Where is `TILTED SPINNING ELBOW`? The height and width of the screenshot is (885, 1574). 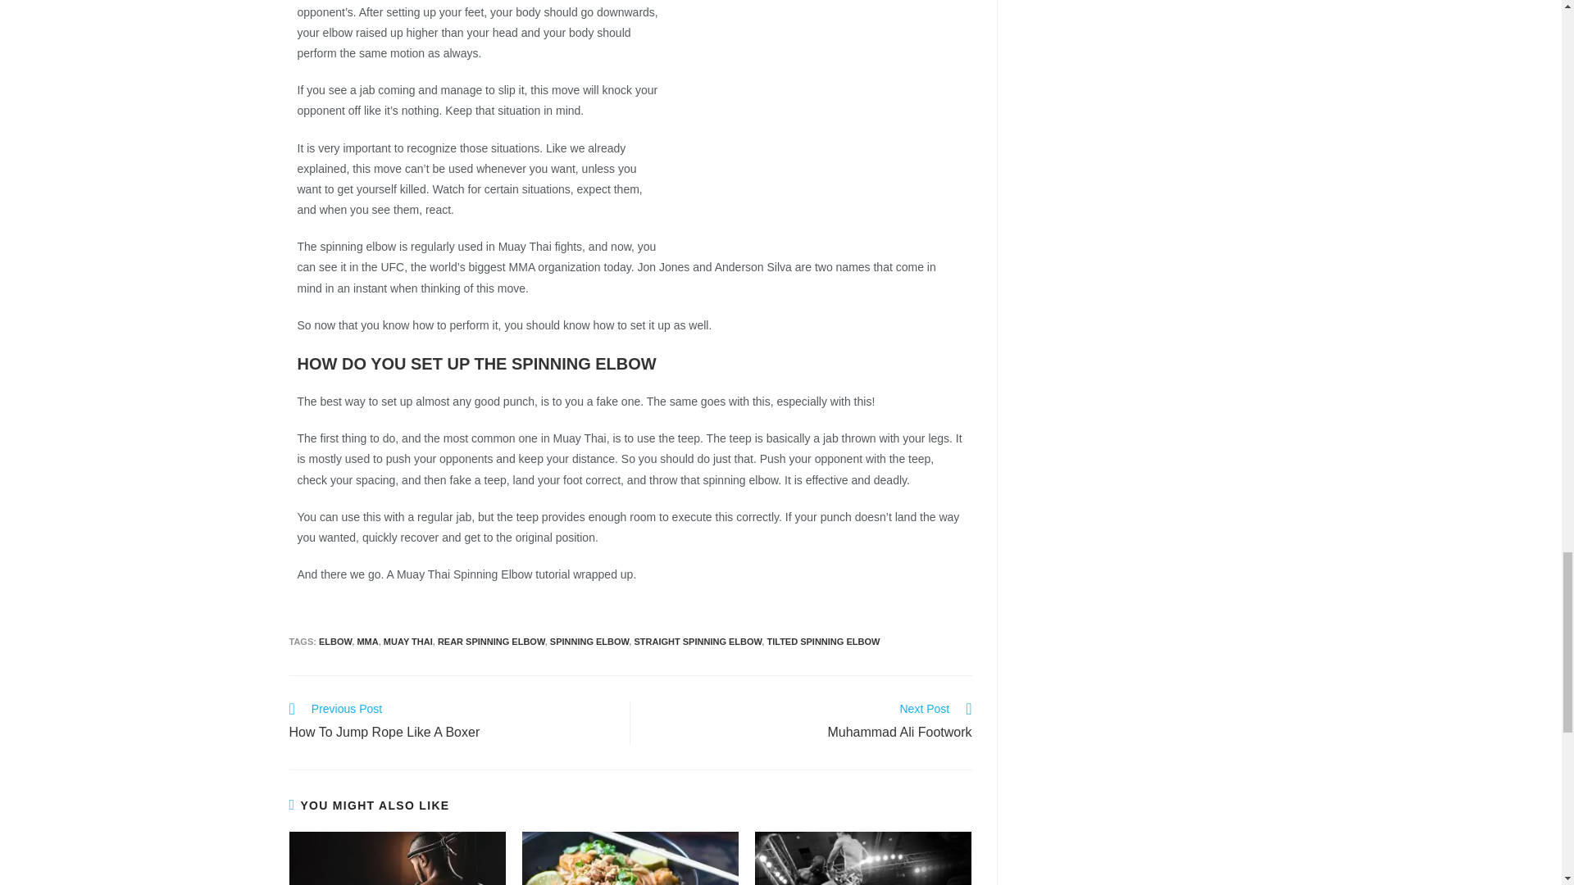
TILTED SPINNING ELBOW is located at coordinates (823, 641).